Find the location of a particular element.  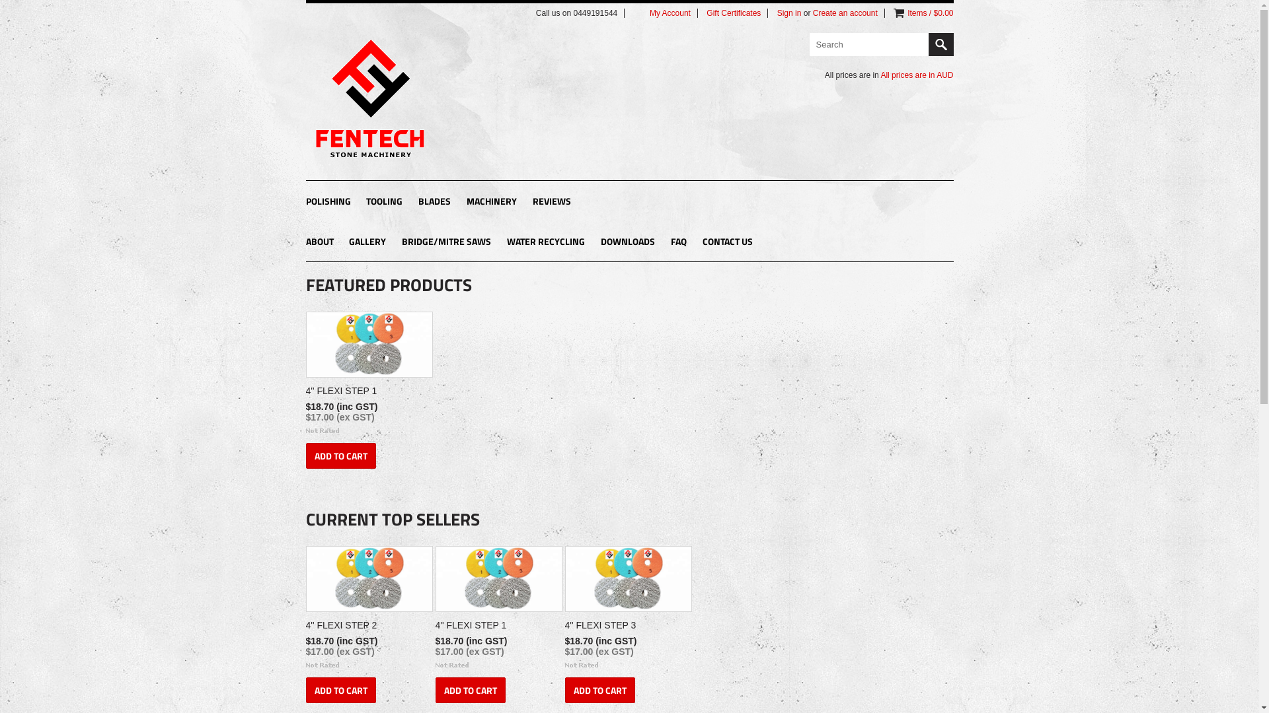

Sign in is located at coordinates (789, 13).